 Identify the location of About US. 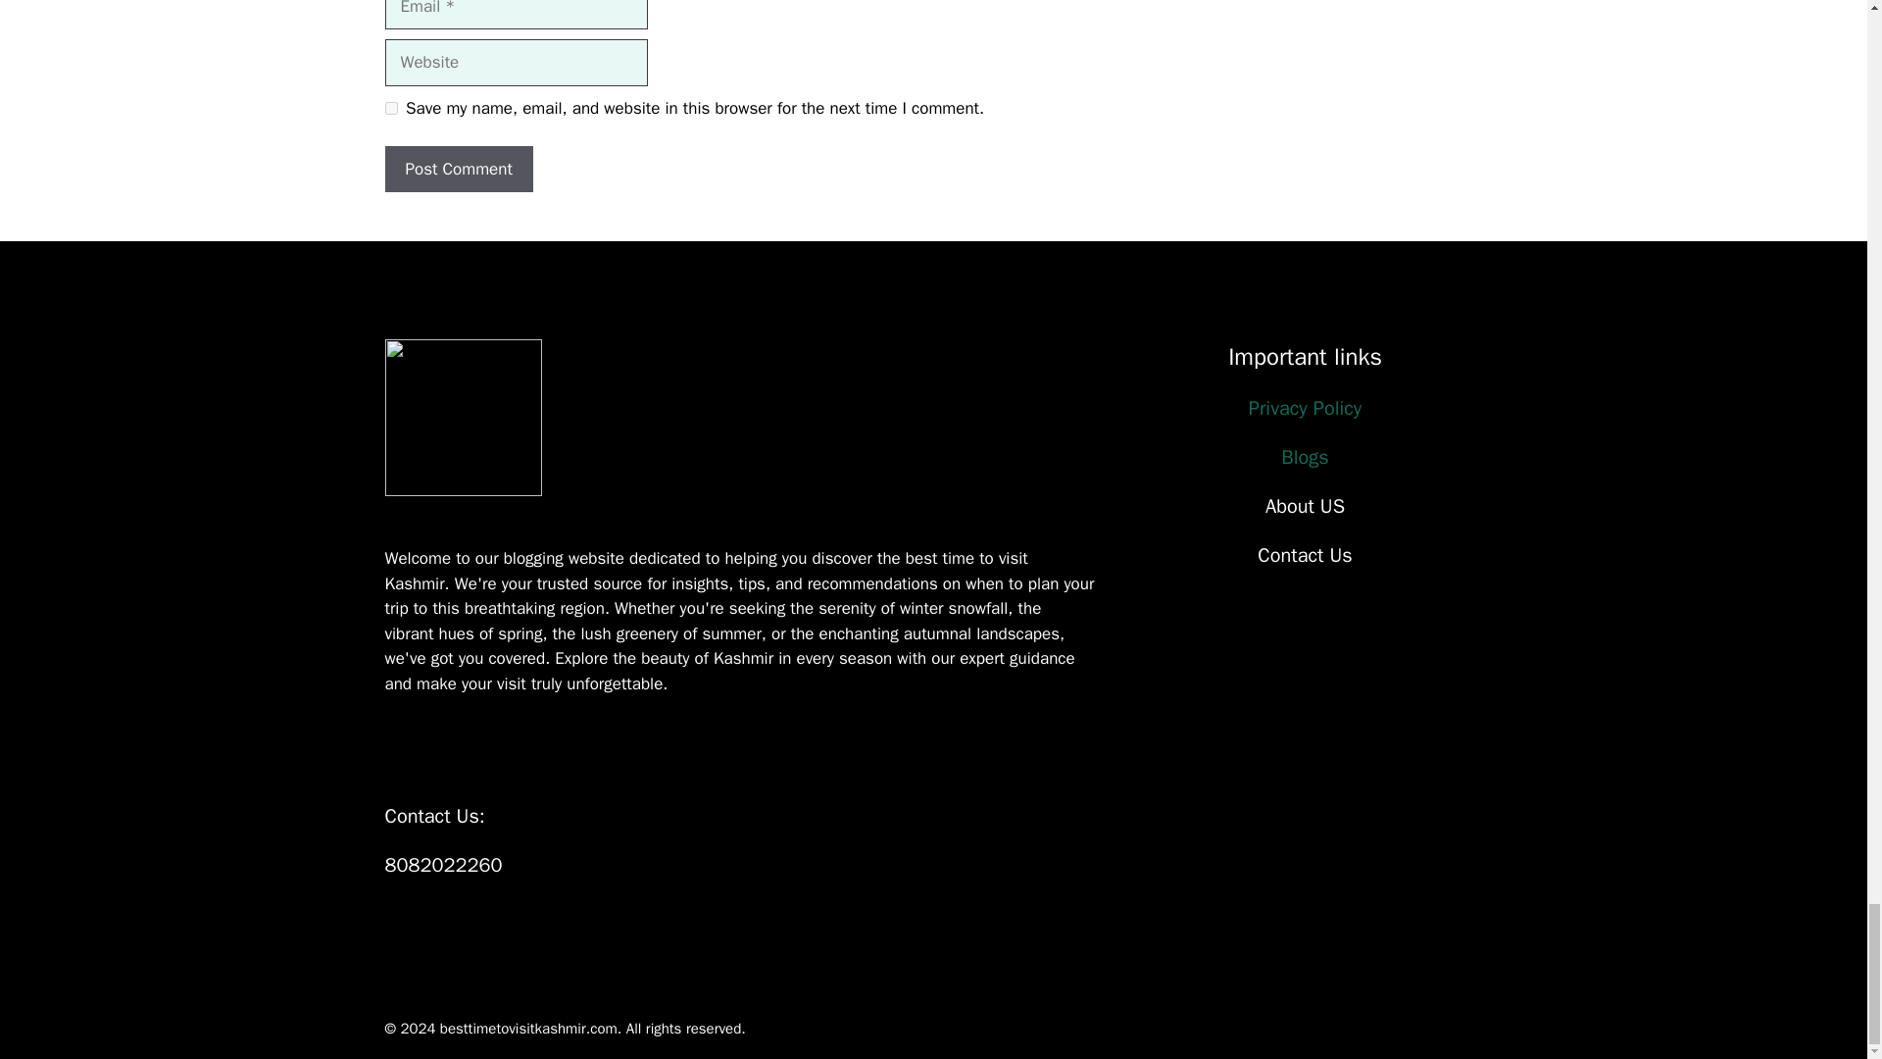
(1305, 506).